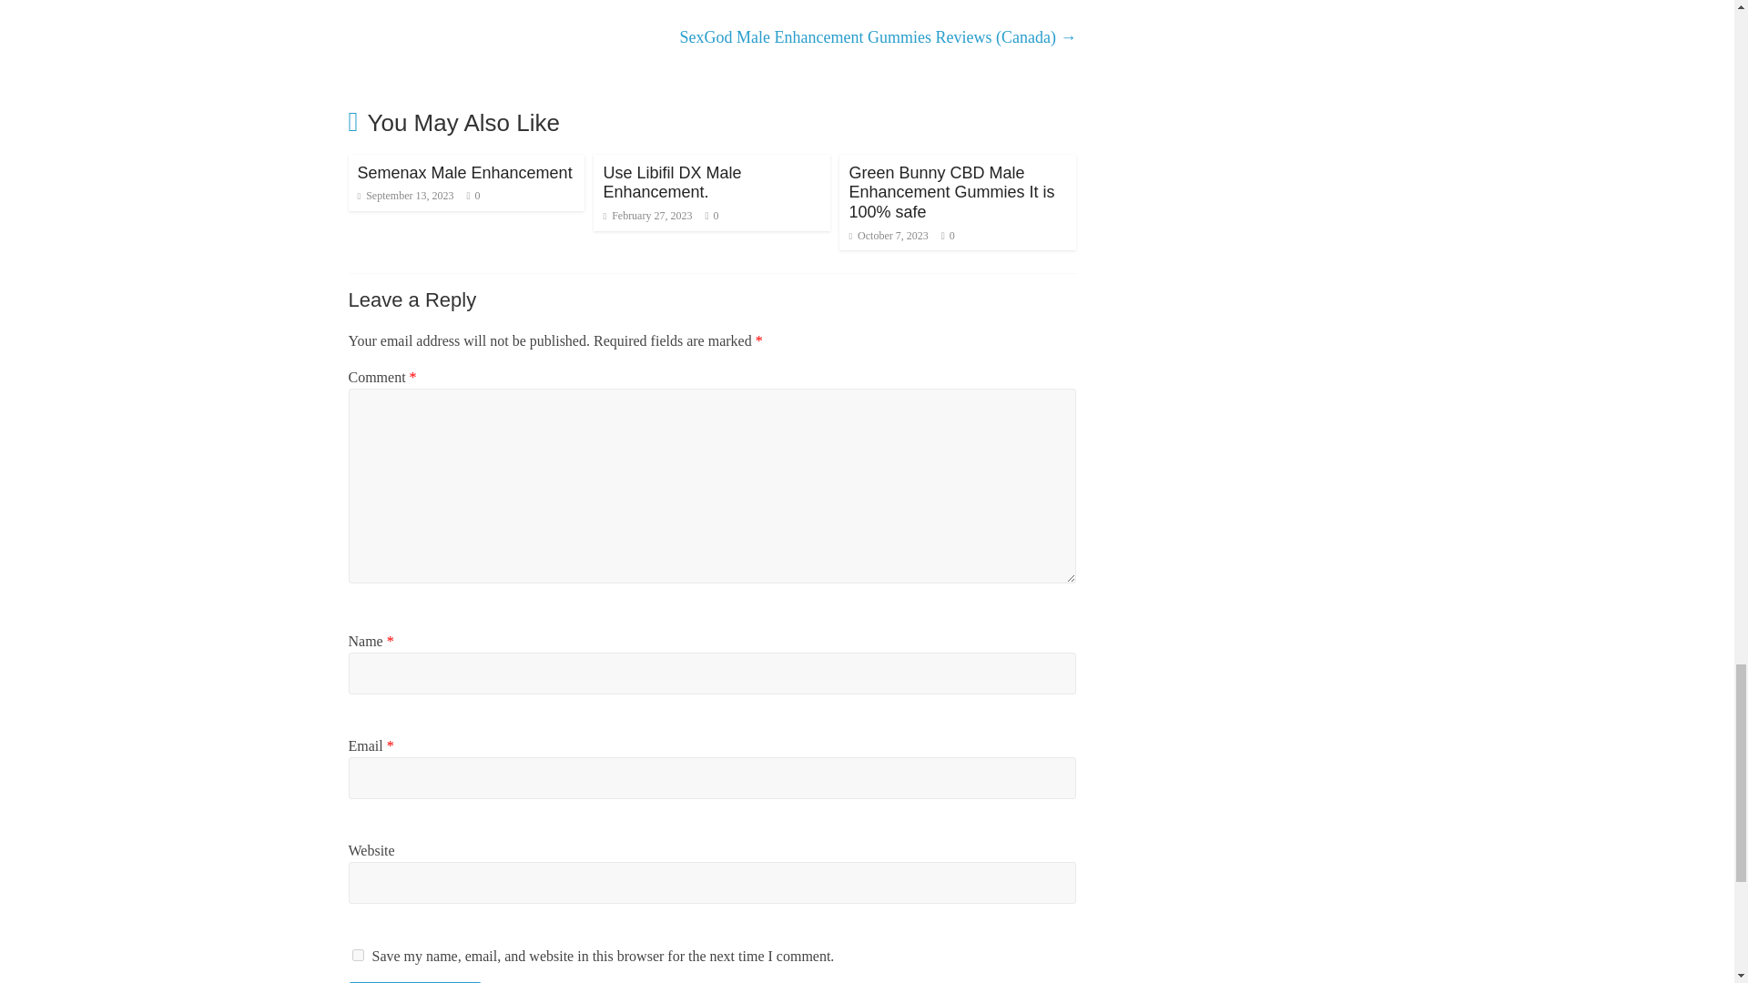 The height and width of the screenshot is (983, 1748). I want to click on yes, so click(357, 956).